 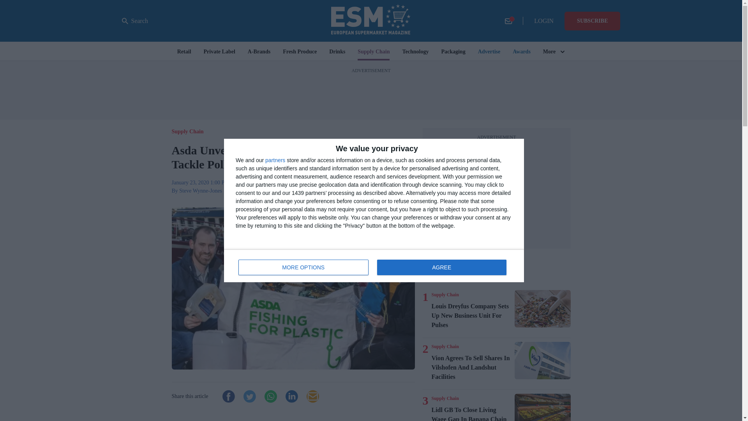 I want to click on Louis Dreyfus Company Sets Up New Business Unit For Pulses, so click(x=445, y=295).